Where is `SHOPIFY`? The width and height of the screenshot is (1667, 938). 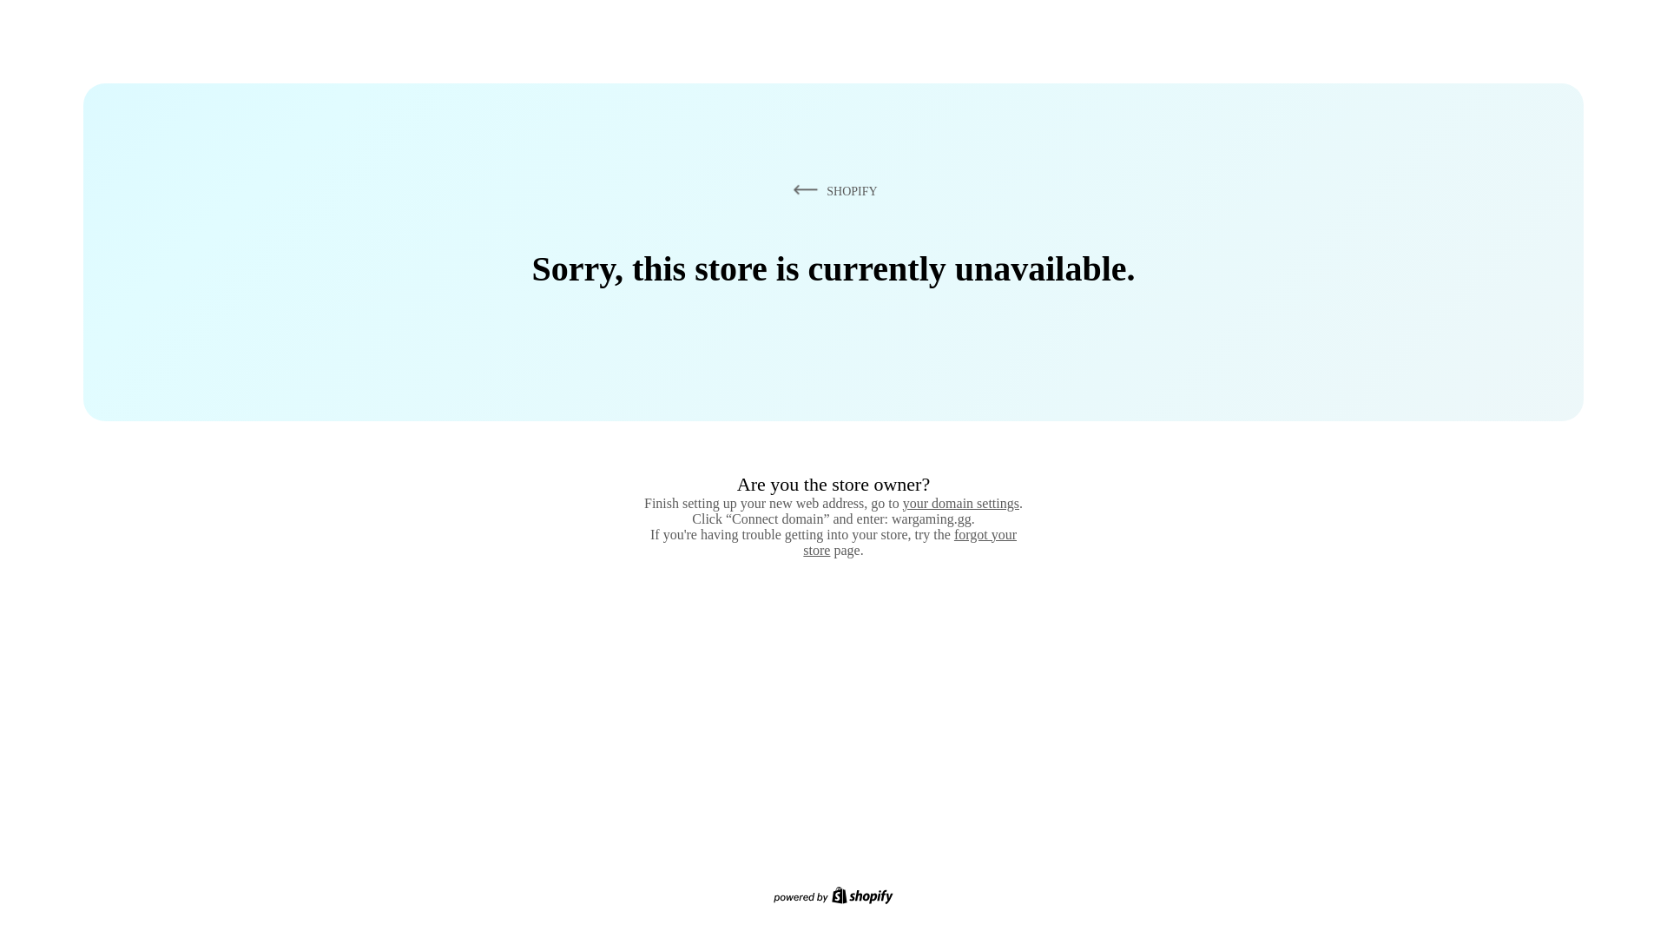 SHOPIFY is located at coordinates (832, 190).